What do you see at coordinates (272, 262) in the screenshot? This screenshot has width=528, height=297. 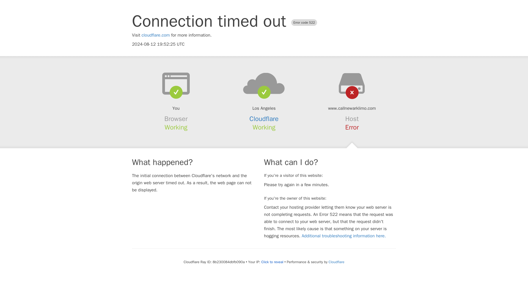 I see `Click to reveal` at bounding box center [272, 262].